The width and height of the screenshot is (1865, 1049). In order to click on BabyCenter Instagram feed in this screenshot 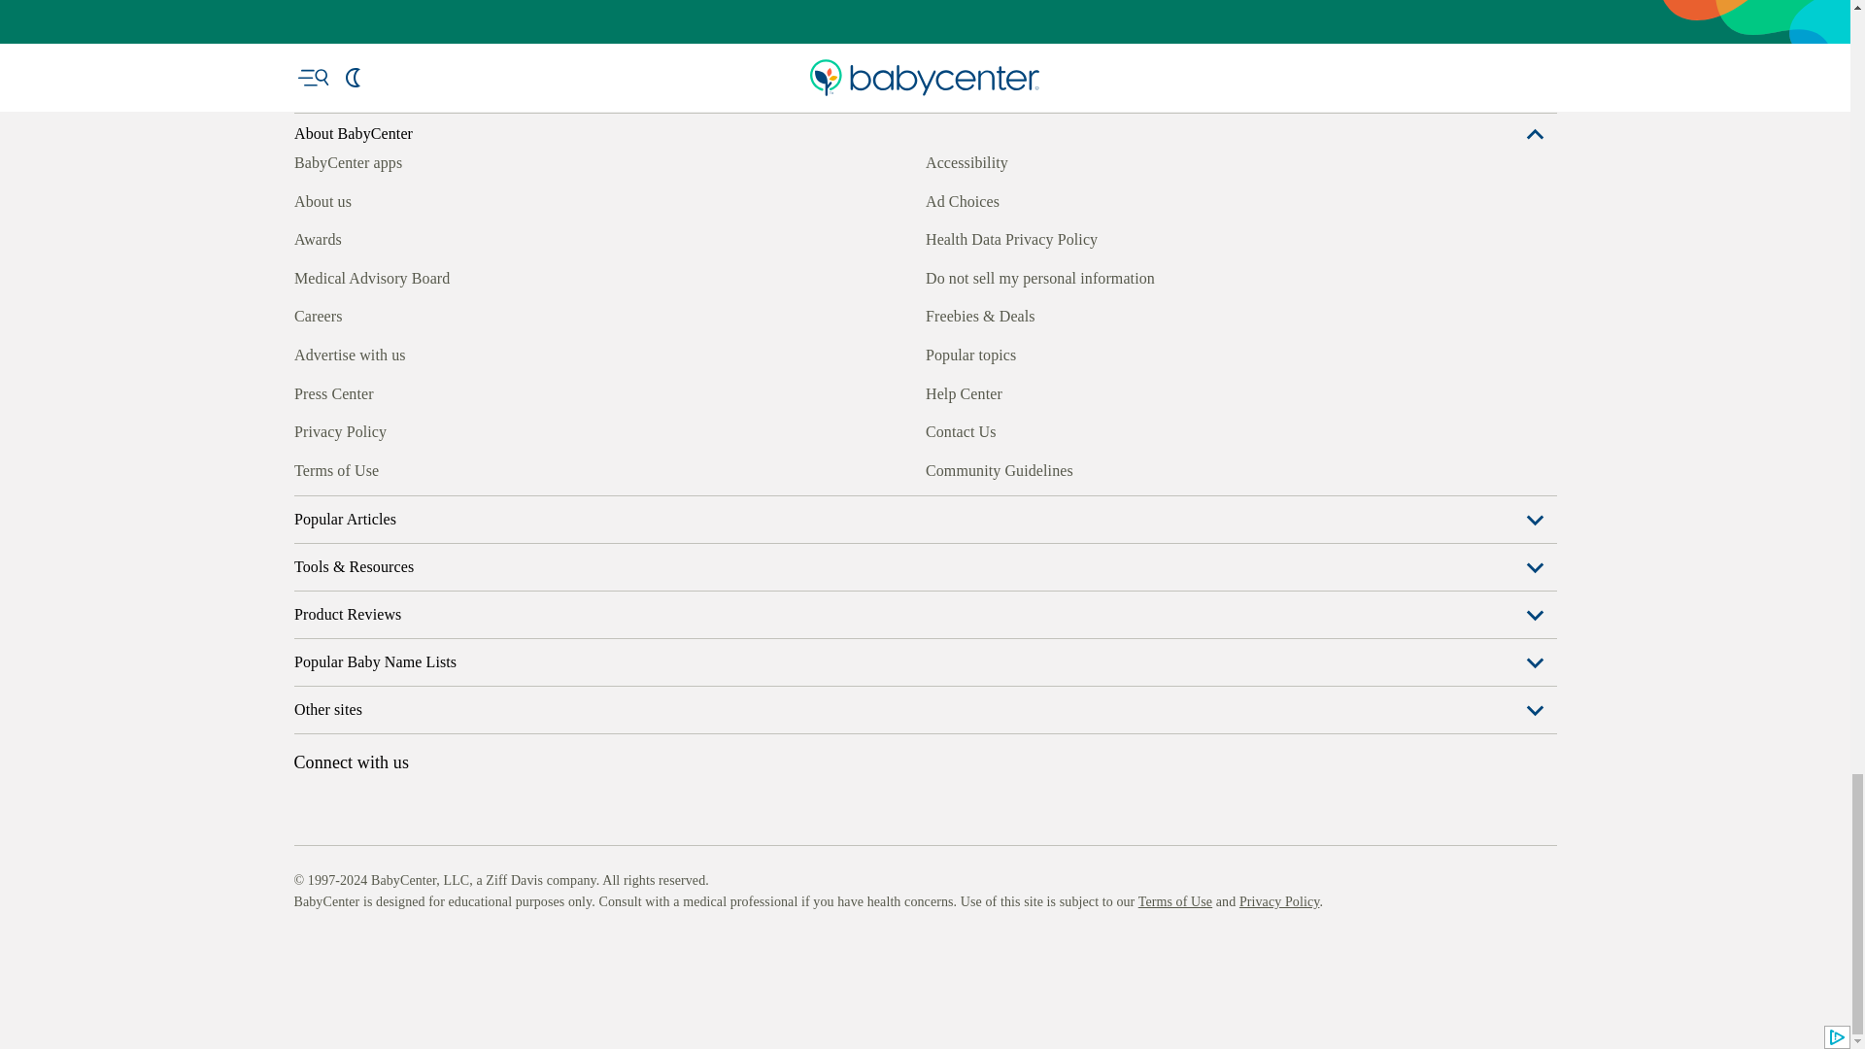, I will do `click(352, 467)`.